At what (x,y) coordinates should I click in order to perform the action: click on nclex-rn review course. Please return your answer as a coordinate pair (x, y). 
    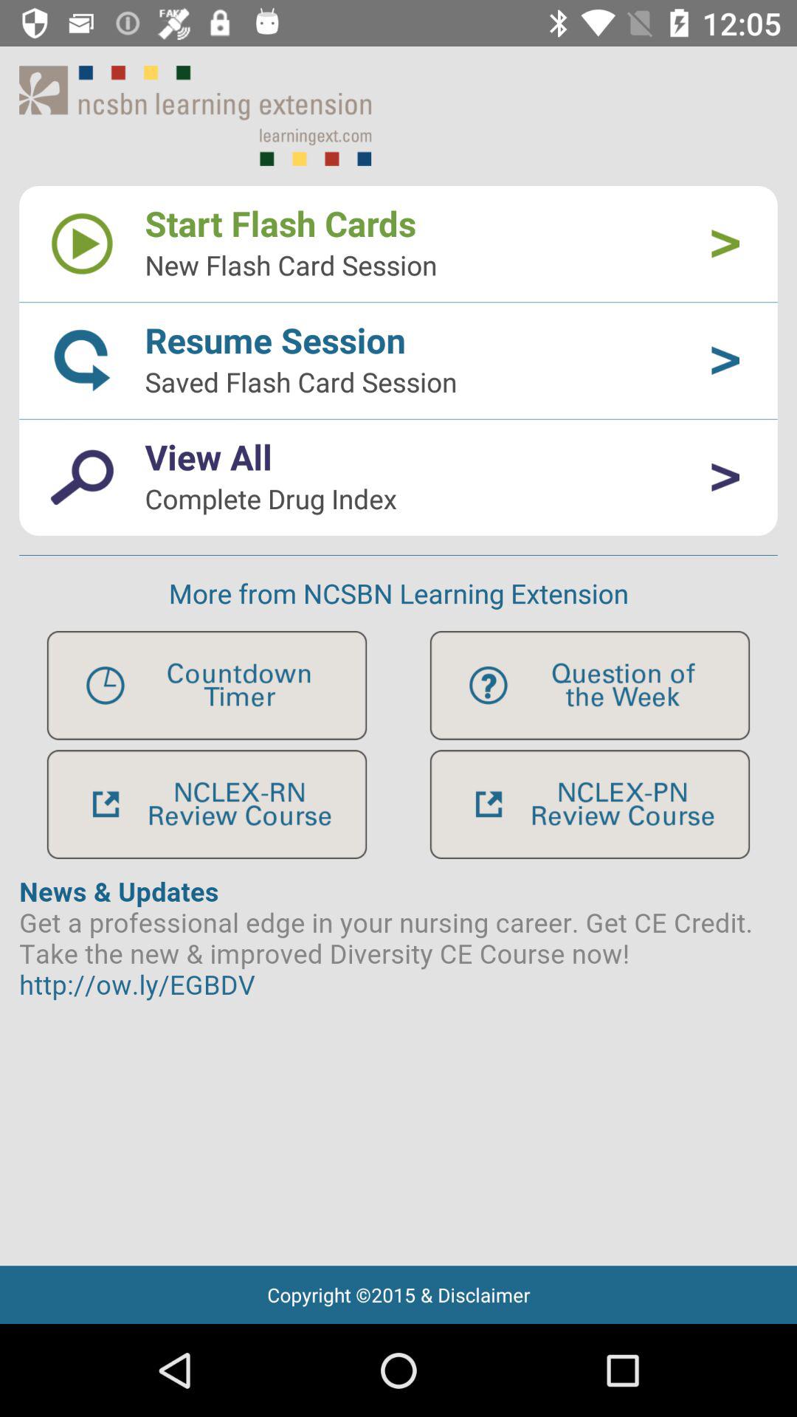
    Looking at the image, I should click on (207, 804).